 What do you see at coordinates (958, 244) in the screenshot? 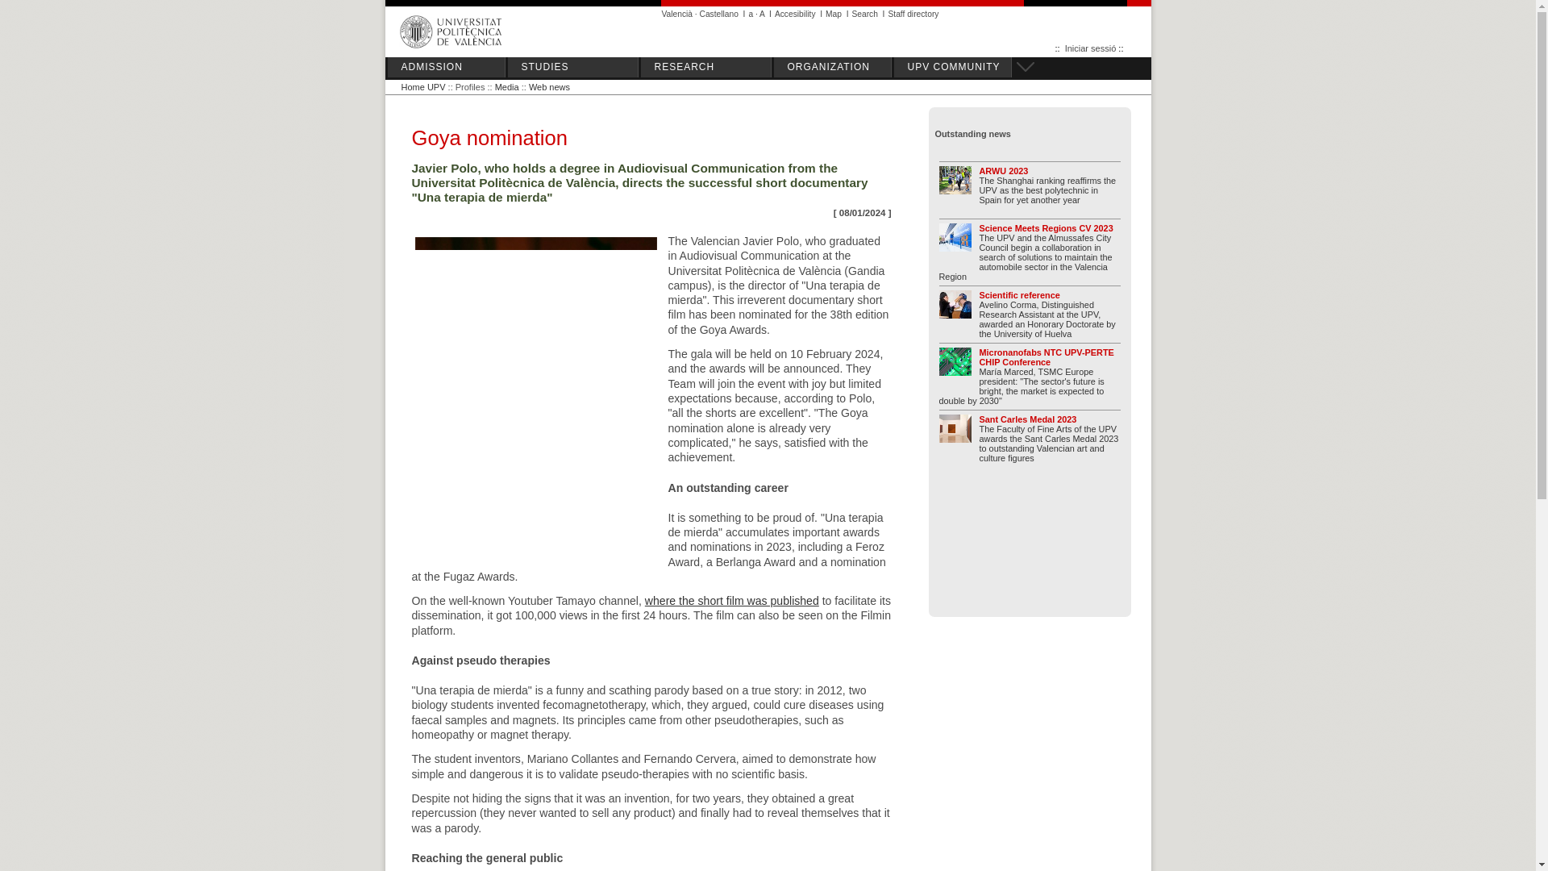
I see `Science Meets Regions CV 2023` at bounding box center [958, 244].